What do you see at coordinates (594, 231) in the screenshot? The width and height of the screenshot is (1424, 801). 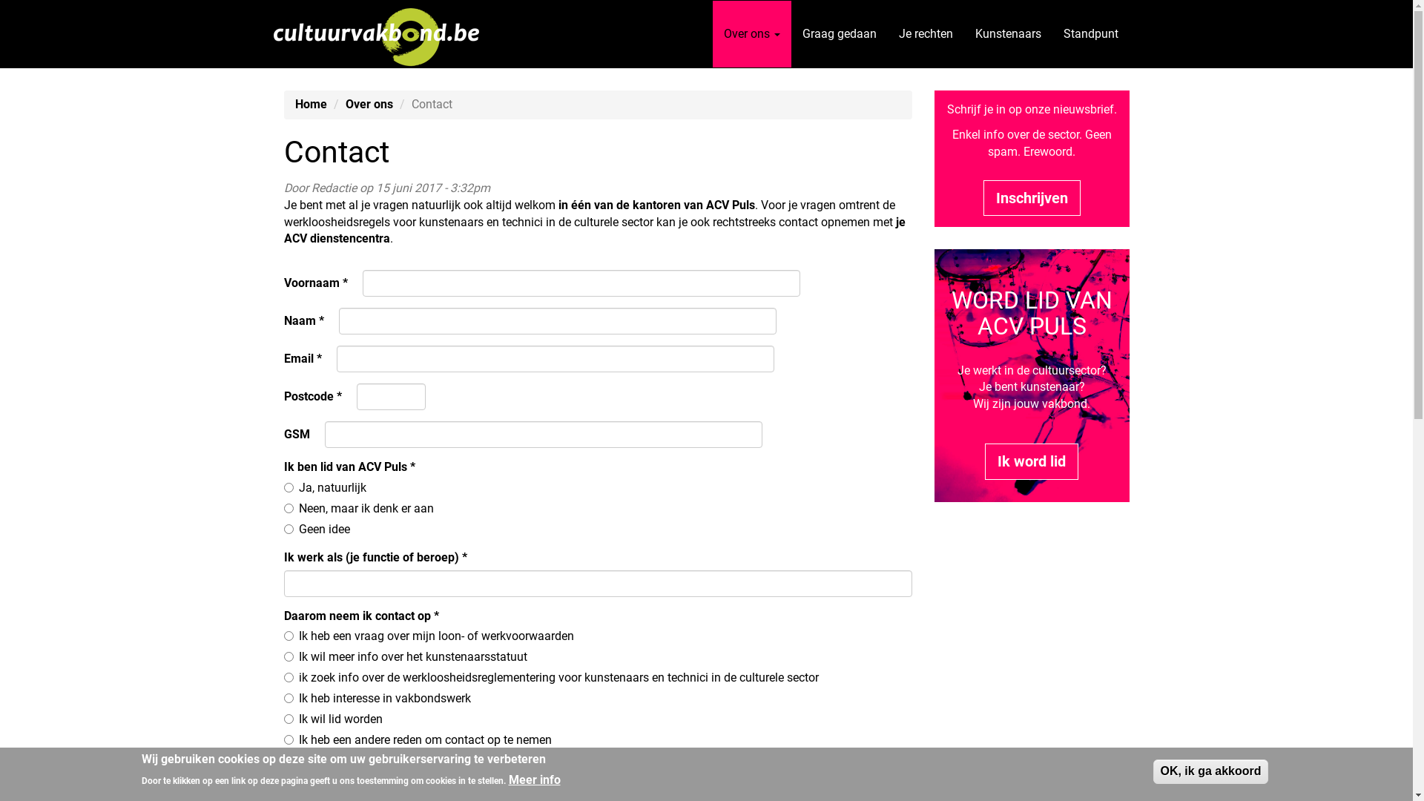 I see `je ACV dienstencentra` at bounding box center [594, 231].